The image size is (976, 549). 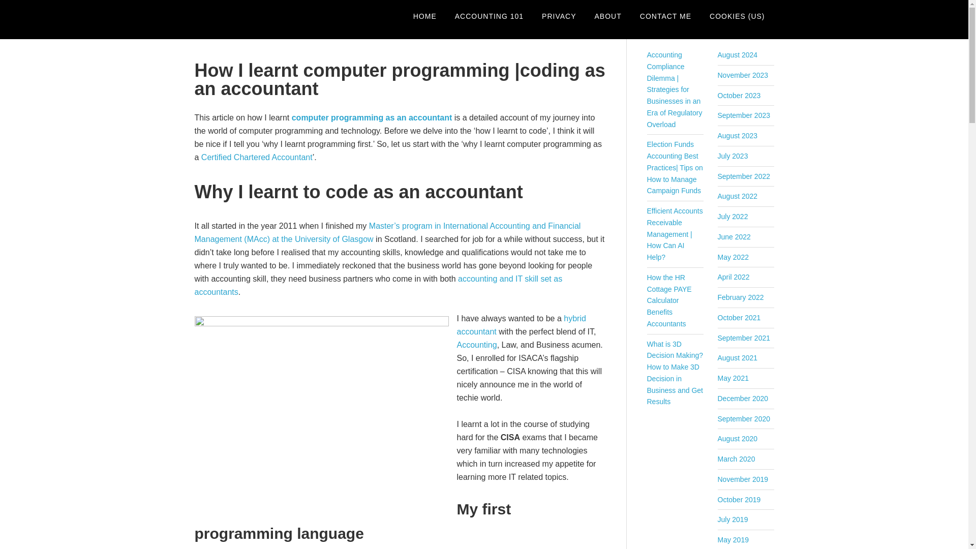 I want to click on ACCOUNTING 101, so click(x=489, y=16).